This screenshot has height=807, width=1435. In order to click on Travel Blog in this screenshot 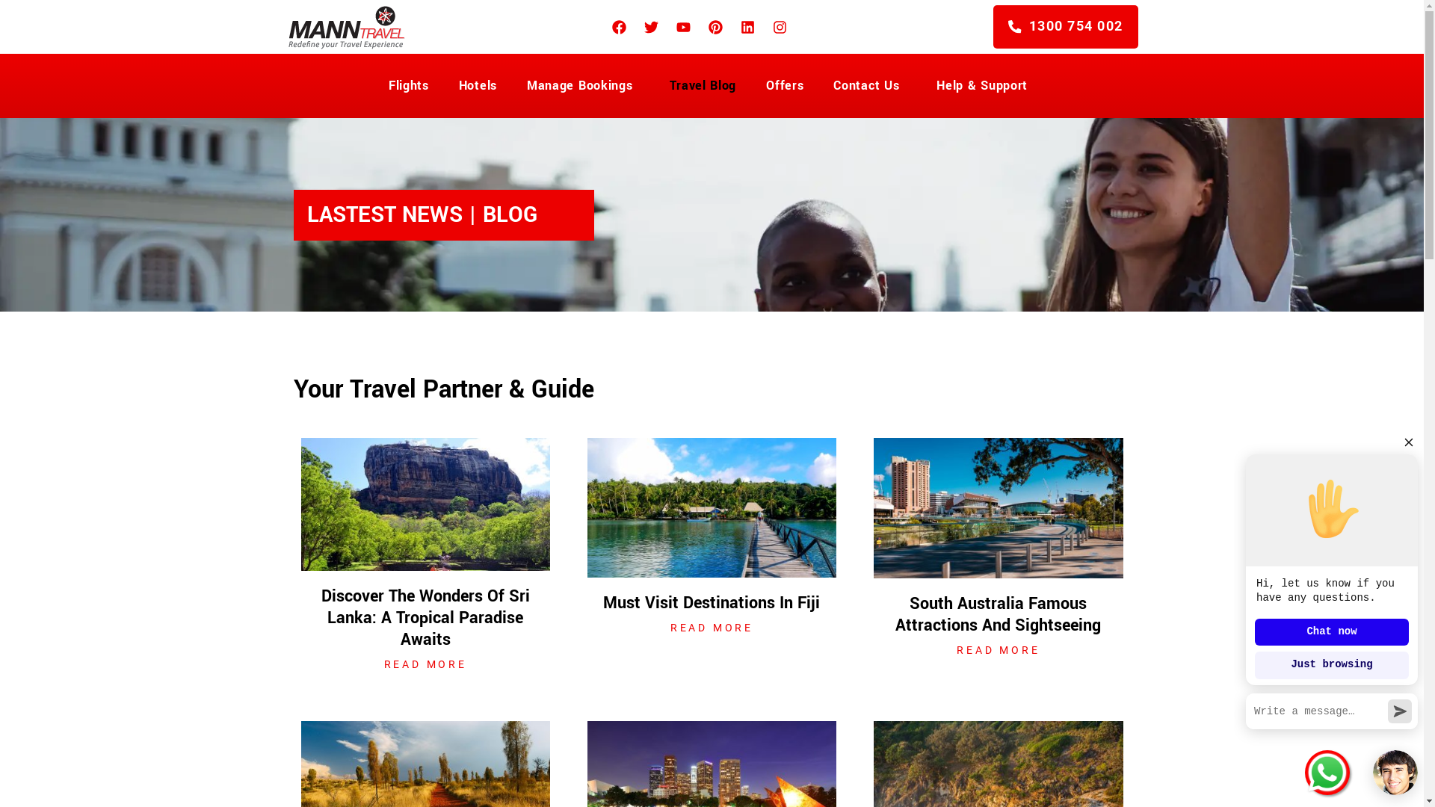, I will do `click(703, 86)`.